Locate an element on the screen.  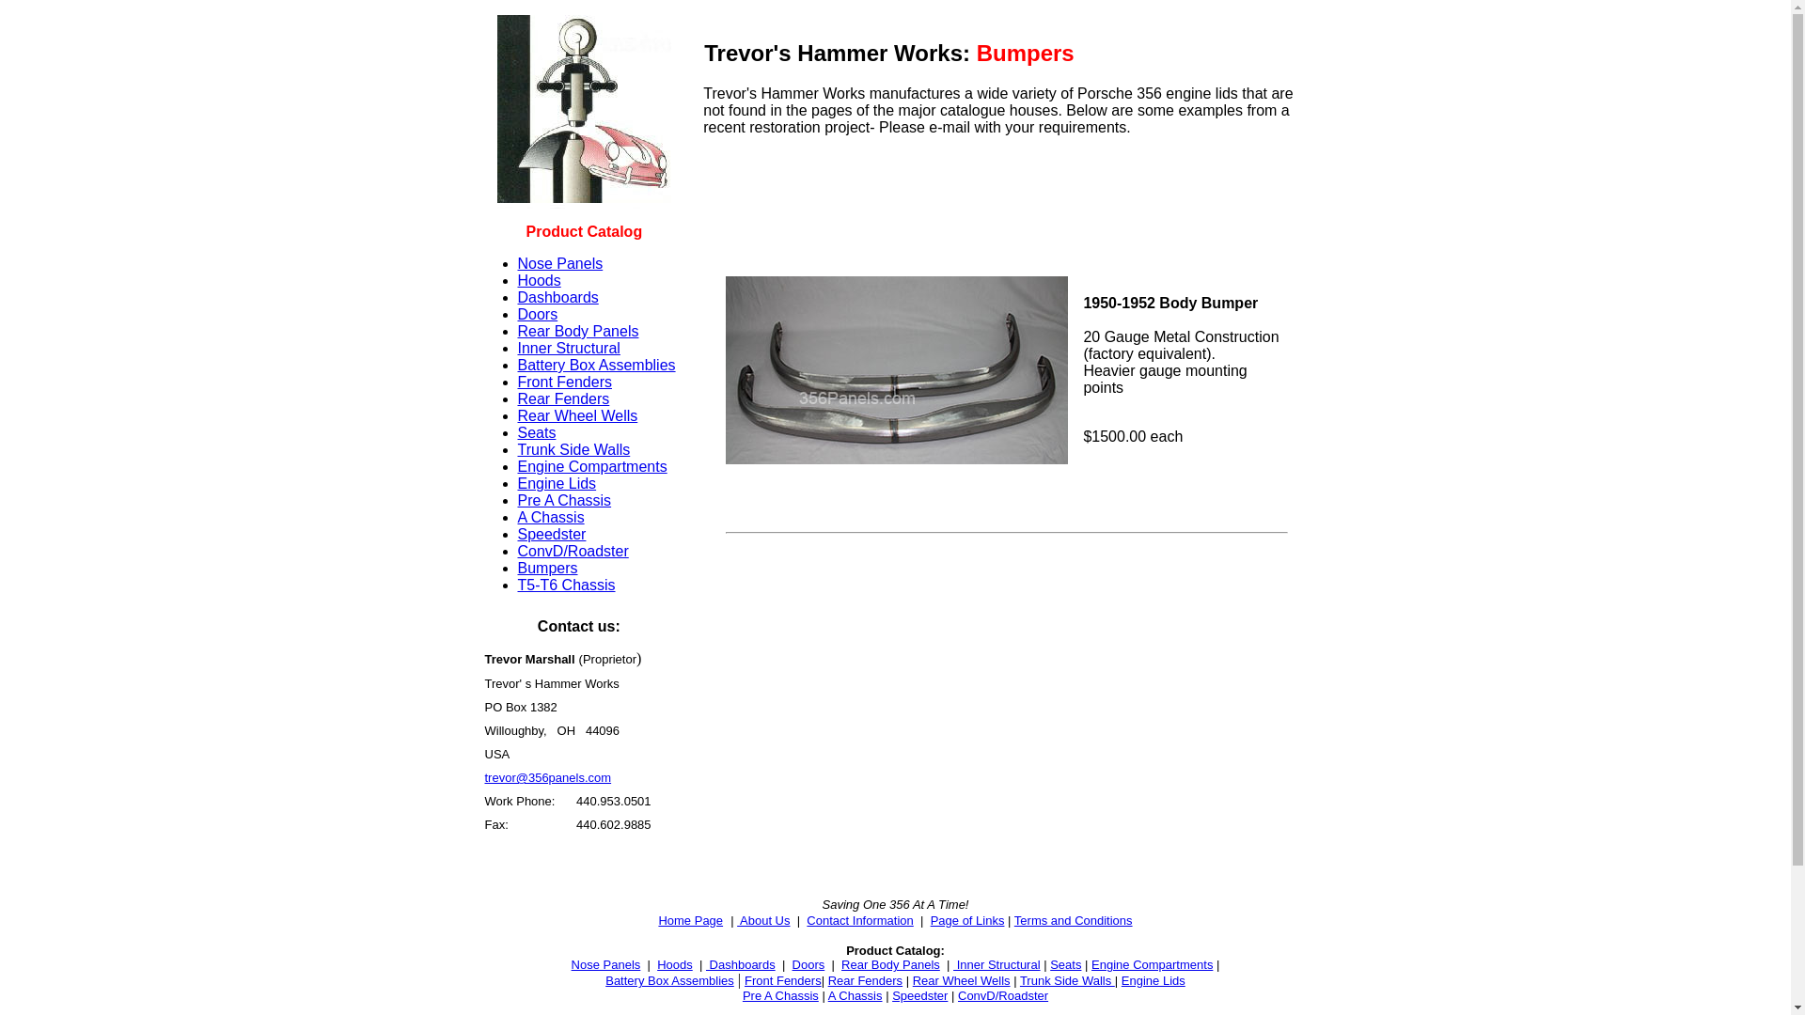
Seats is located at coordinates (1066, 964).